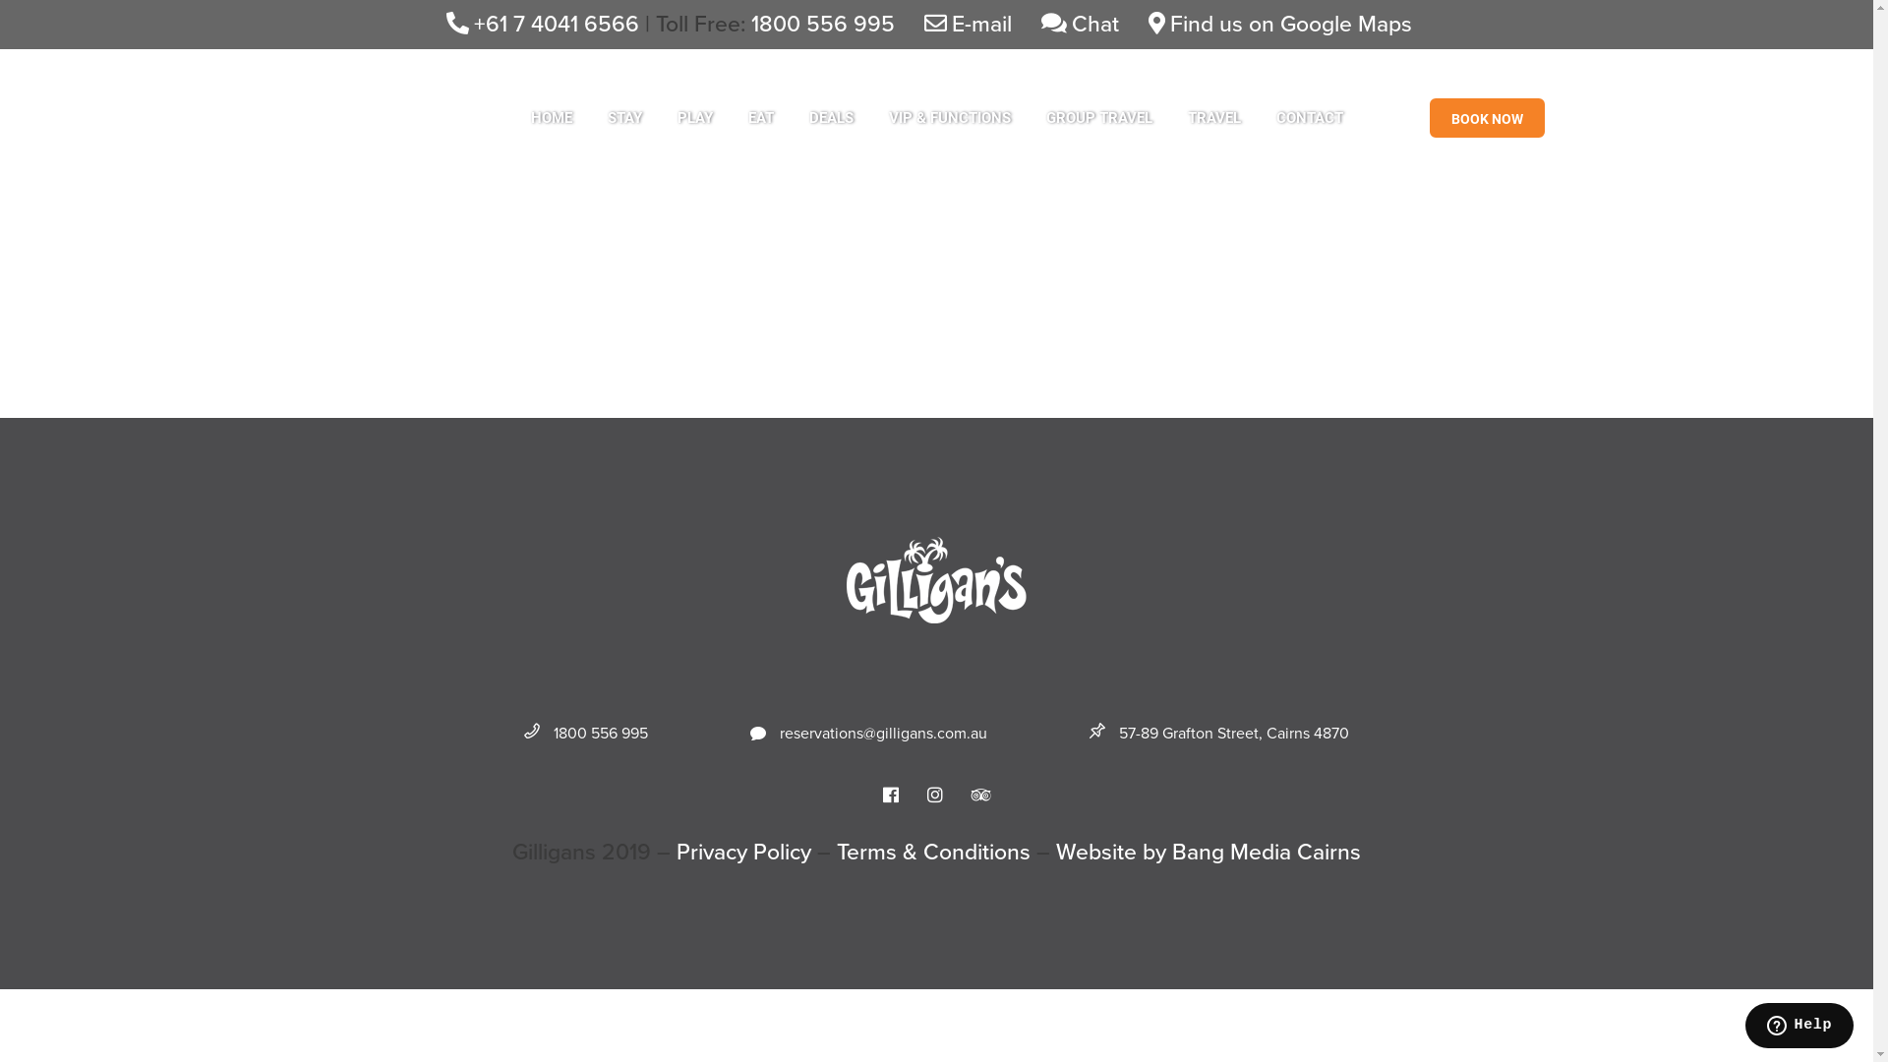 Image resolution: width=1888 pixels, height=1062 pixels. What do you see at coordinates (1219, 733) in the screenshot?
I see `57-89 Grafton Street, Cairns 4870` at bounding box center [1219, 733].